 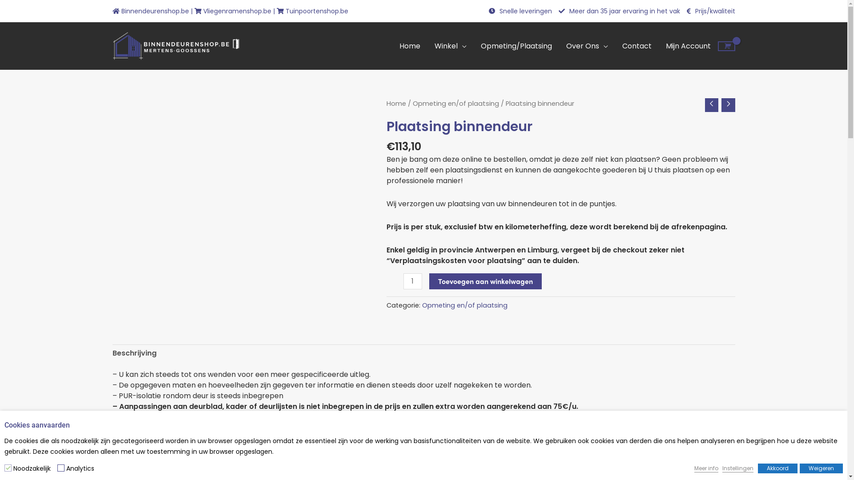 I want to click on Beschrijving, so click(x=134, y=353).